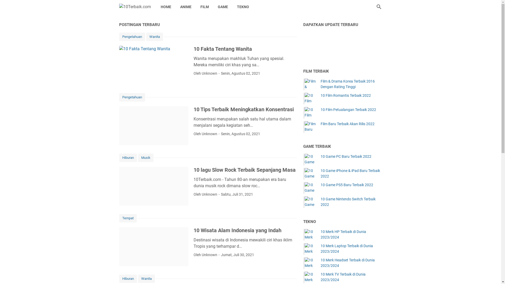  I want to click on 10 Fakta Tentang Wanita, so click(223, 49).